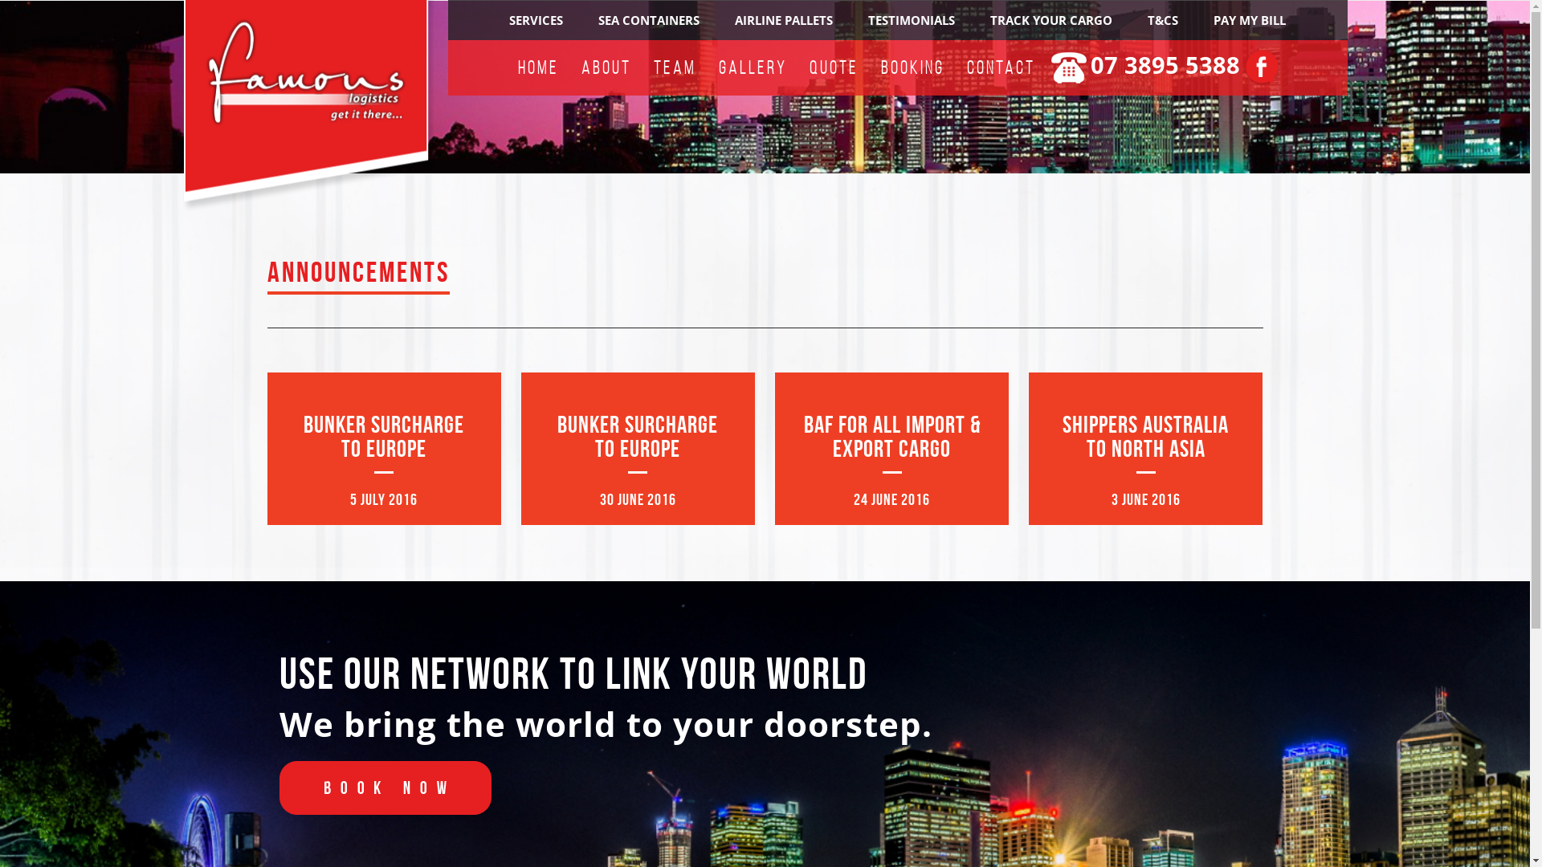  What do you see at coordinates (1145, 437) in the screenshot?
I see `SHIPPERS AUSTRALIA
TO NORTH ASIA` at bounding box center [1145, 437].